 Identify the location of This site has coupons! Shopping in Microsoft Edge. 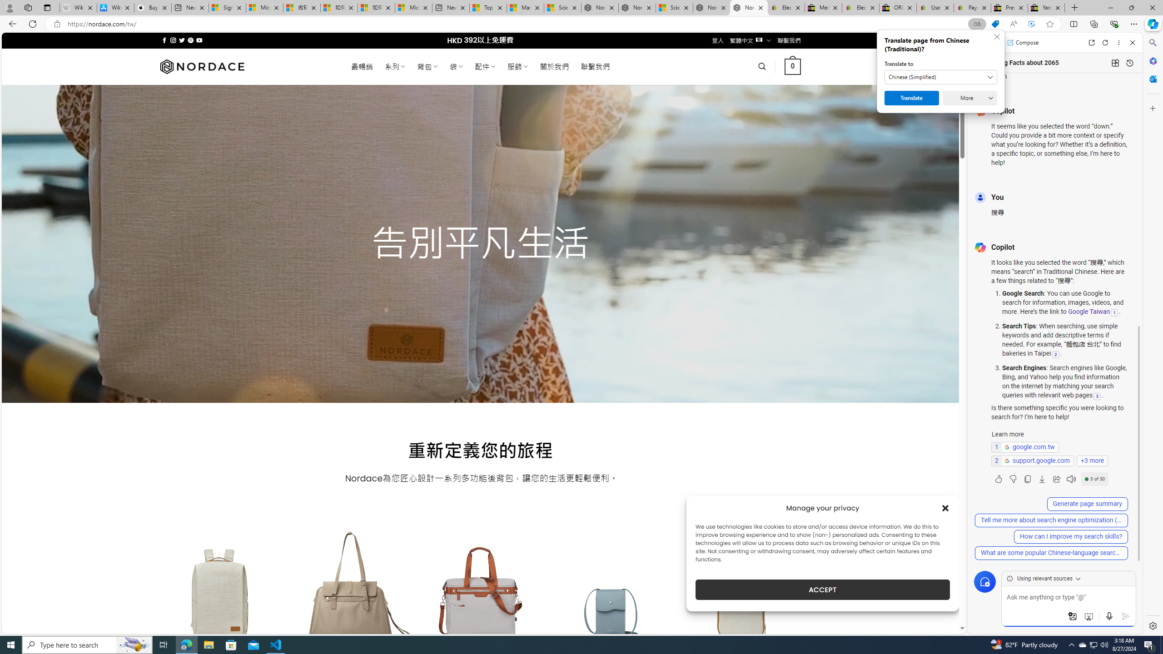
(995, 24).